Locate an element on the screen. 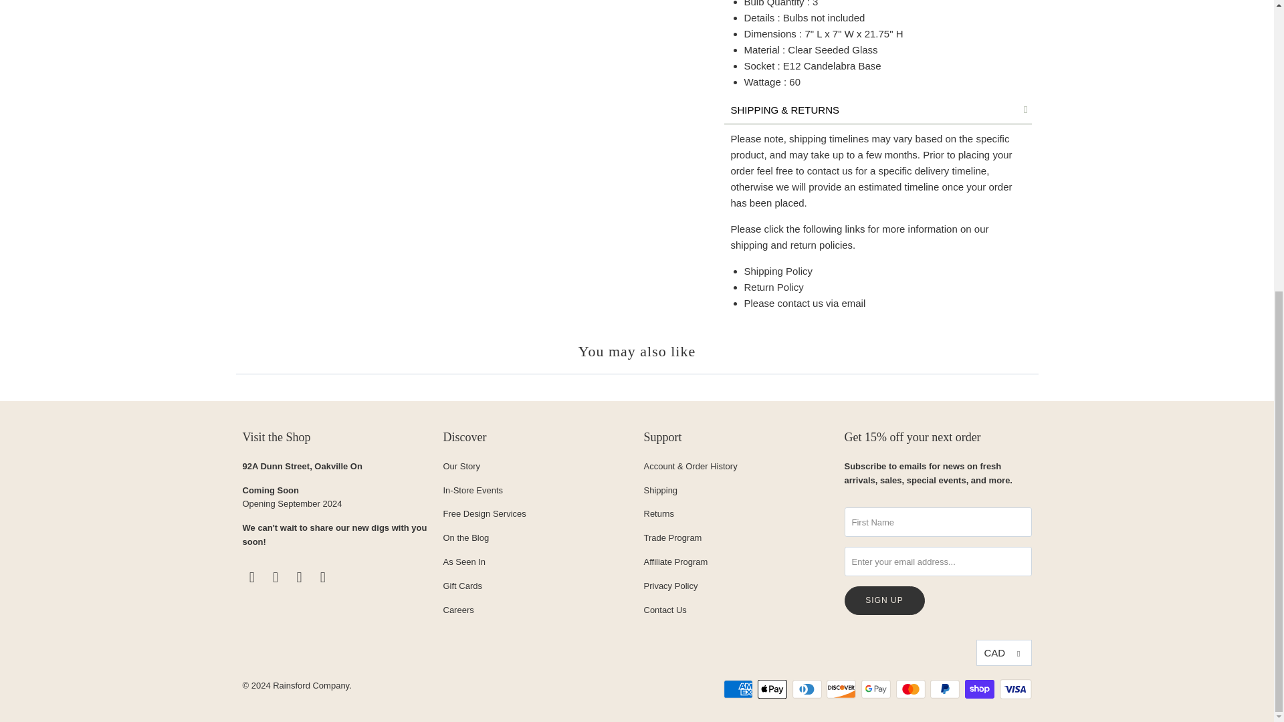 Image resolution: width=1284 pixels, height=722 pixels. American Express is located at coordinates (740, 689).